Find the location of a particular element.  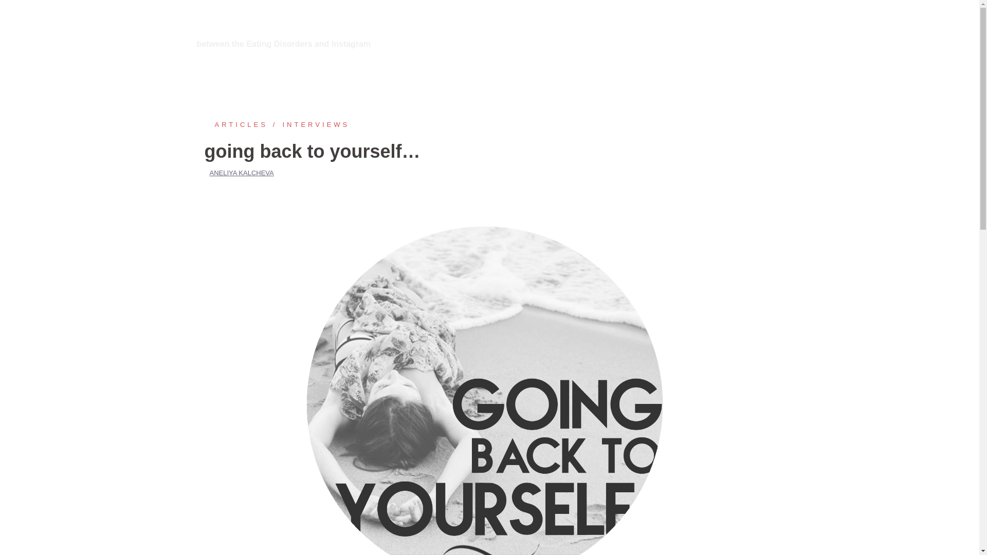

ARTICLES is located at coordinates (235, 124).